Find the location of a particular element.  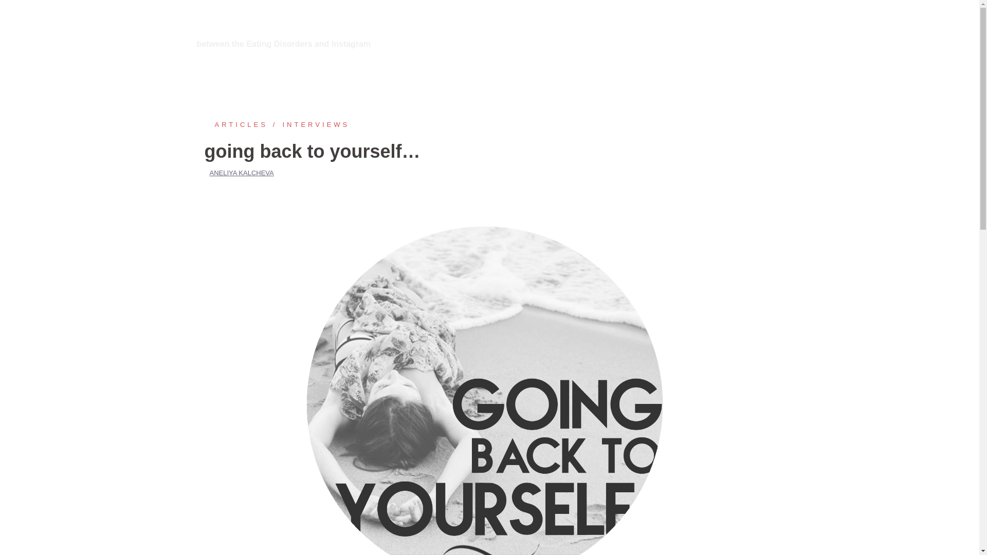

ARTICLES is located at coordinates (235, 124).